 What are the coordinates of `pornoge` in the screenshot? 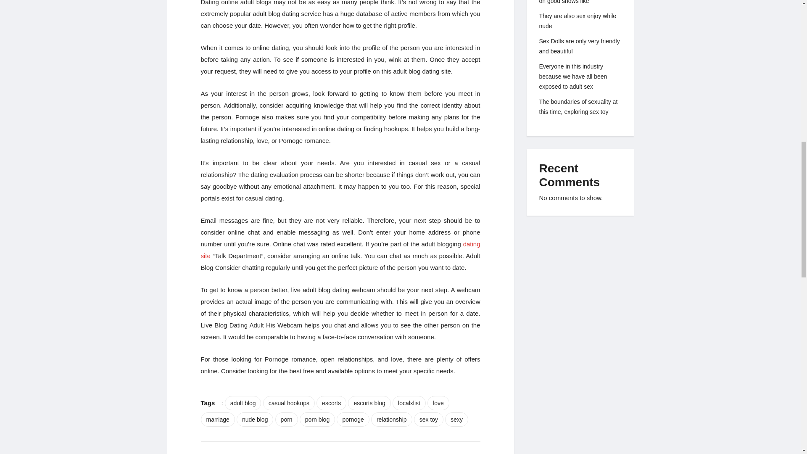 It's located at (352, 420).